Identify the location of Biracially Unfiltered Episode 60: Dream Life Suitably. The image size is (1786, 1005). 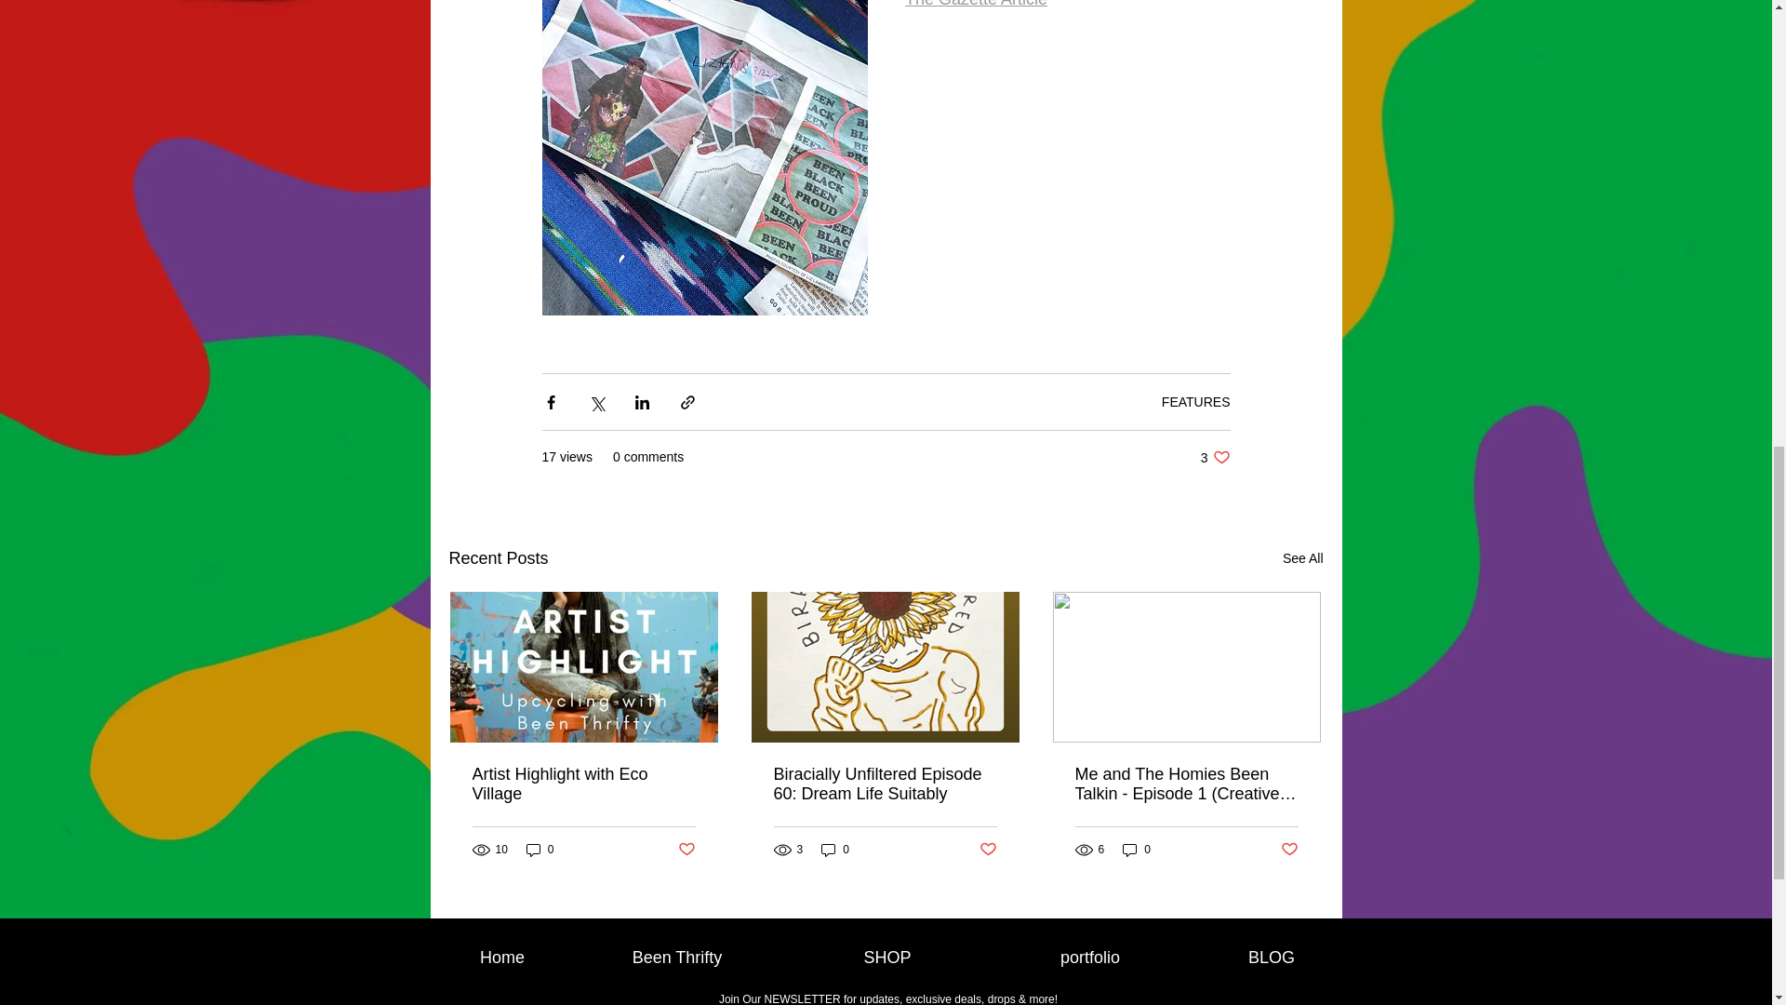
(885, 784).